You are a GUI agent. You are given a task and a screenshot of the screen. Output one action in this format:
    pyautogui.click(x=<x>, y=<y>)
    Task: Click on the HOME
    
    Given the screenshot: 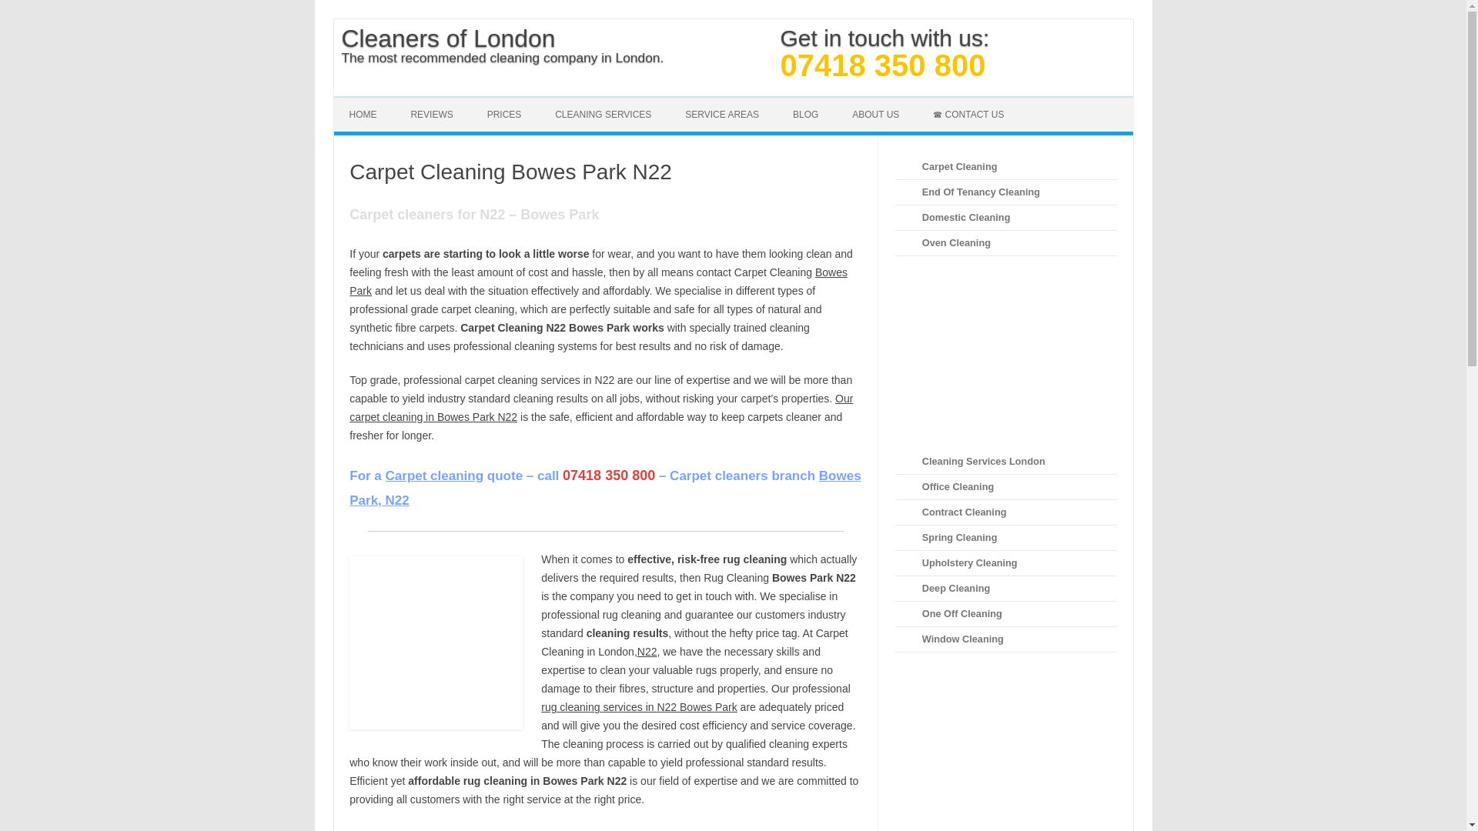 What is the action you would take?
    pyautogui.click(x=363, y=114)
    